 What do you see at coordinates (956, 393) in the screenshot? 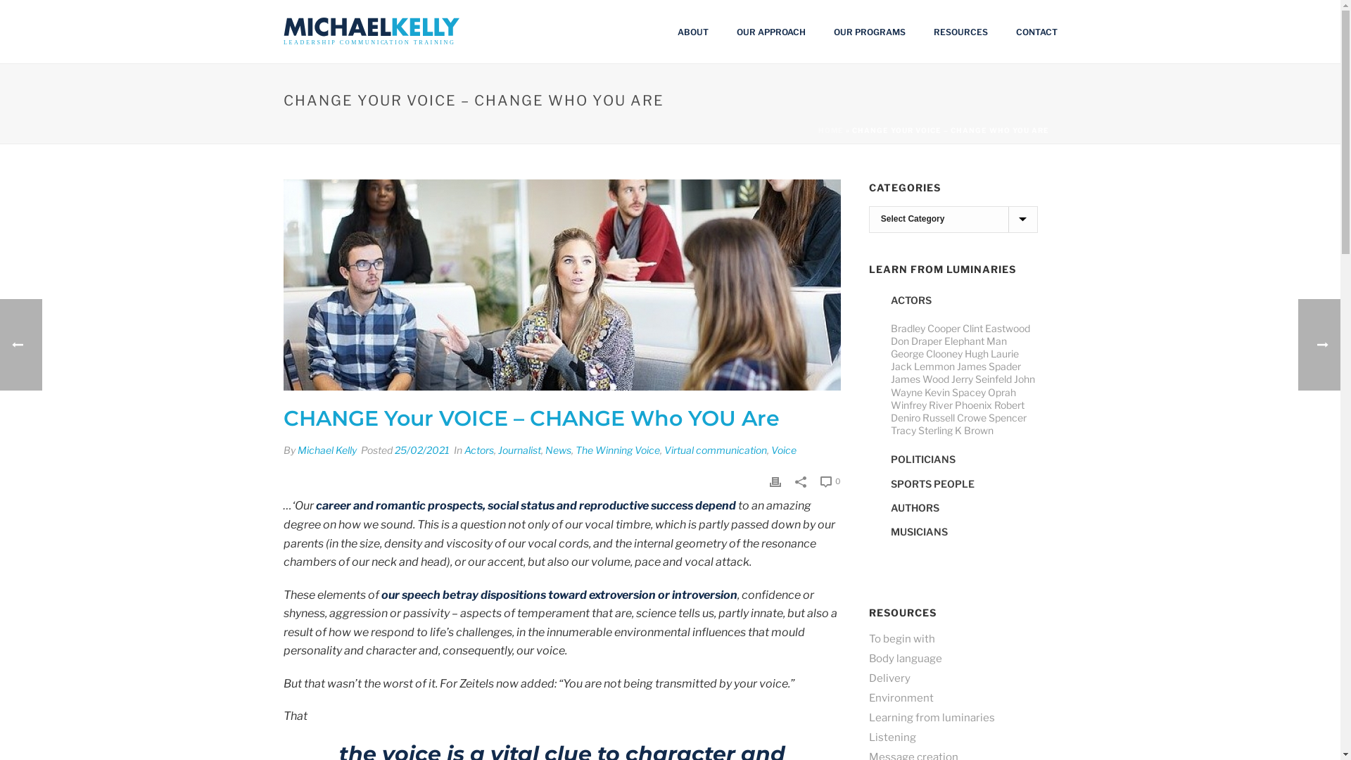
I see `Kevin Spacey` at bounding box center [956, 393].